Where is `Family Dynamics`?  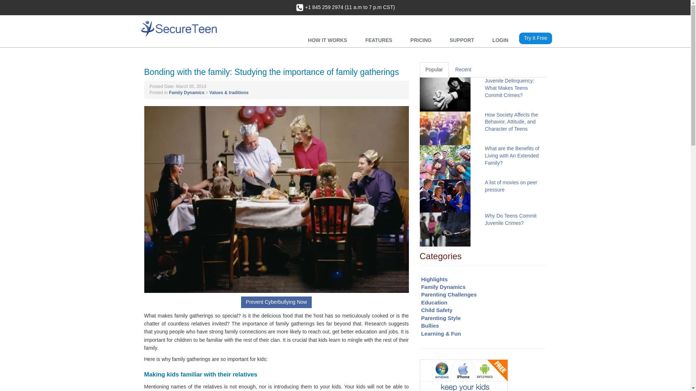 Family Dynamics is located at coordinates (187, 93).